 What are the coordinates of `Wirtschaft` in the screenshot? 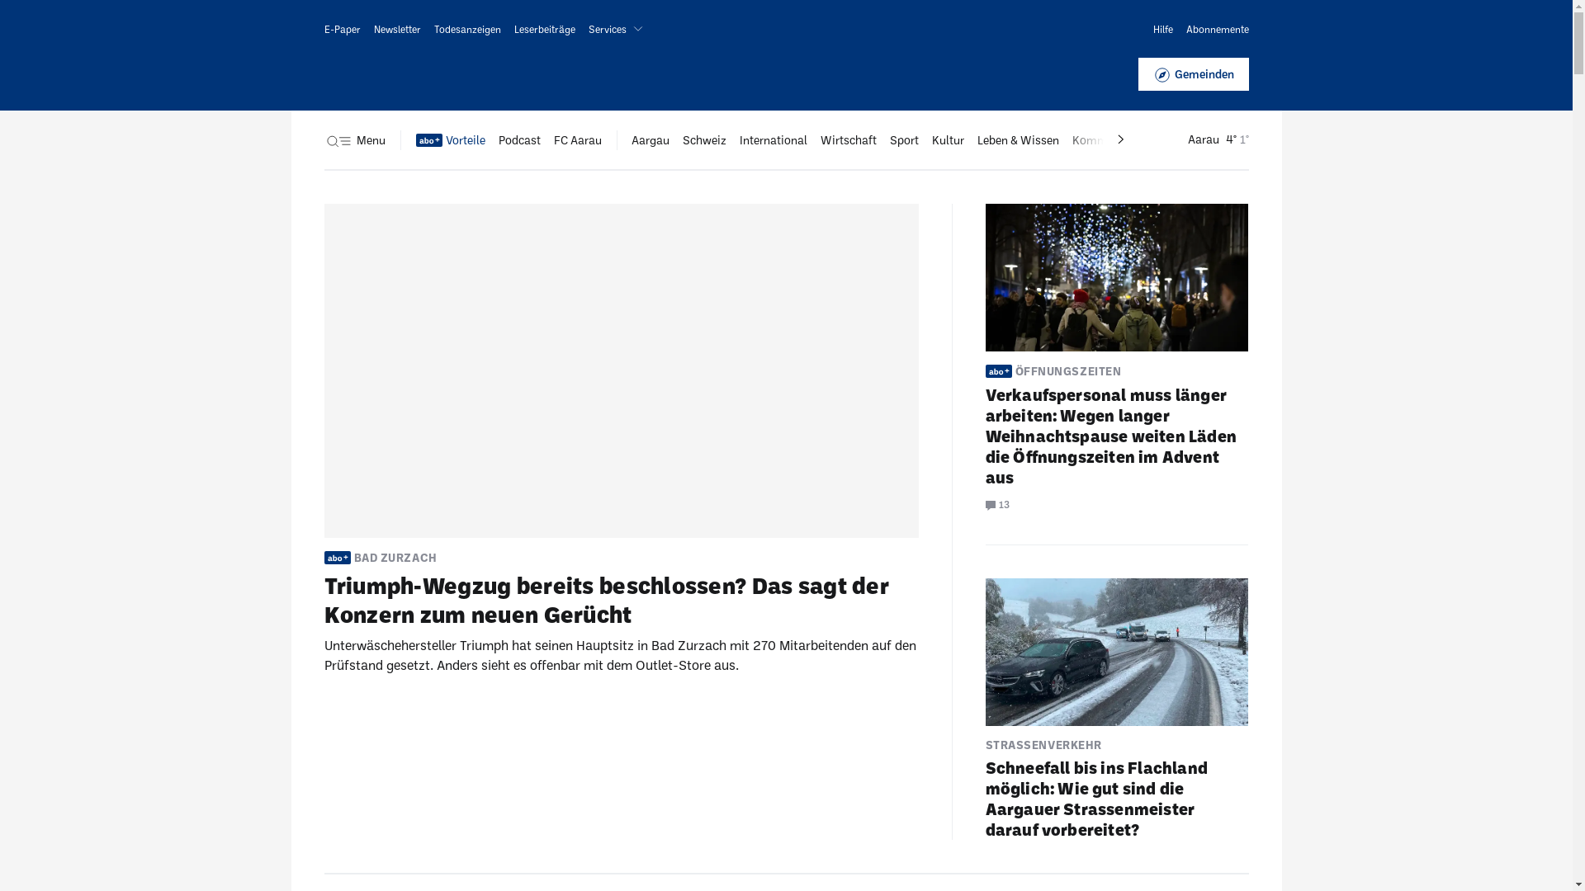 It's located at (849, 140).